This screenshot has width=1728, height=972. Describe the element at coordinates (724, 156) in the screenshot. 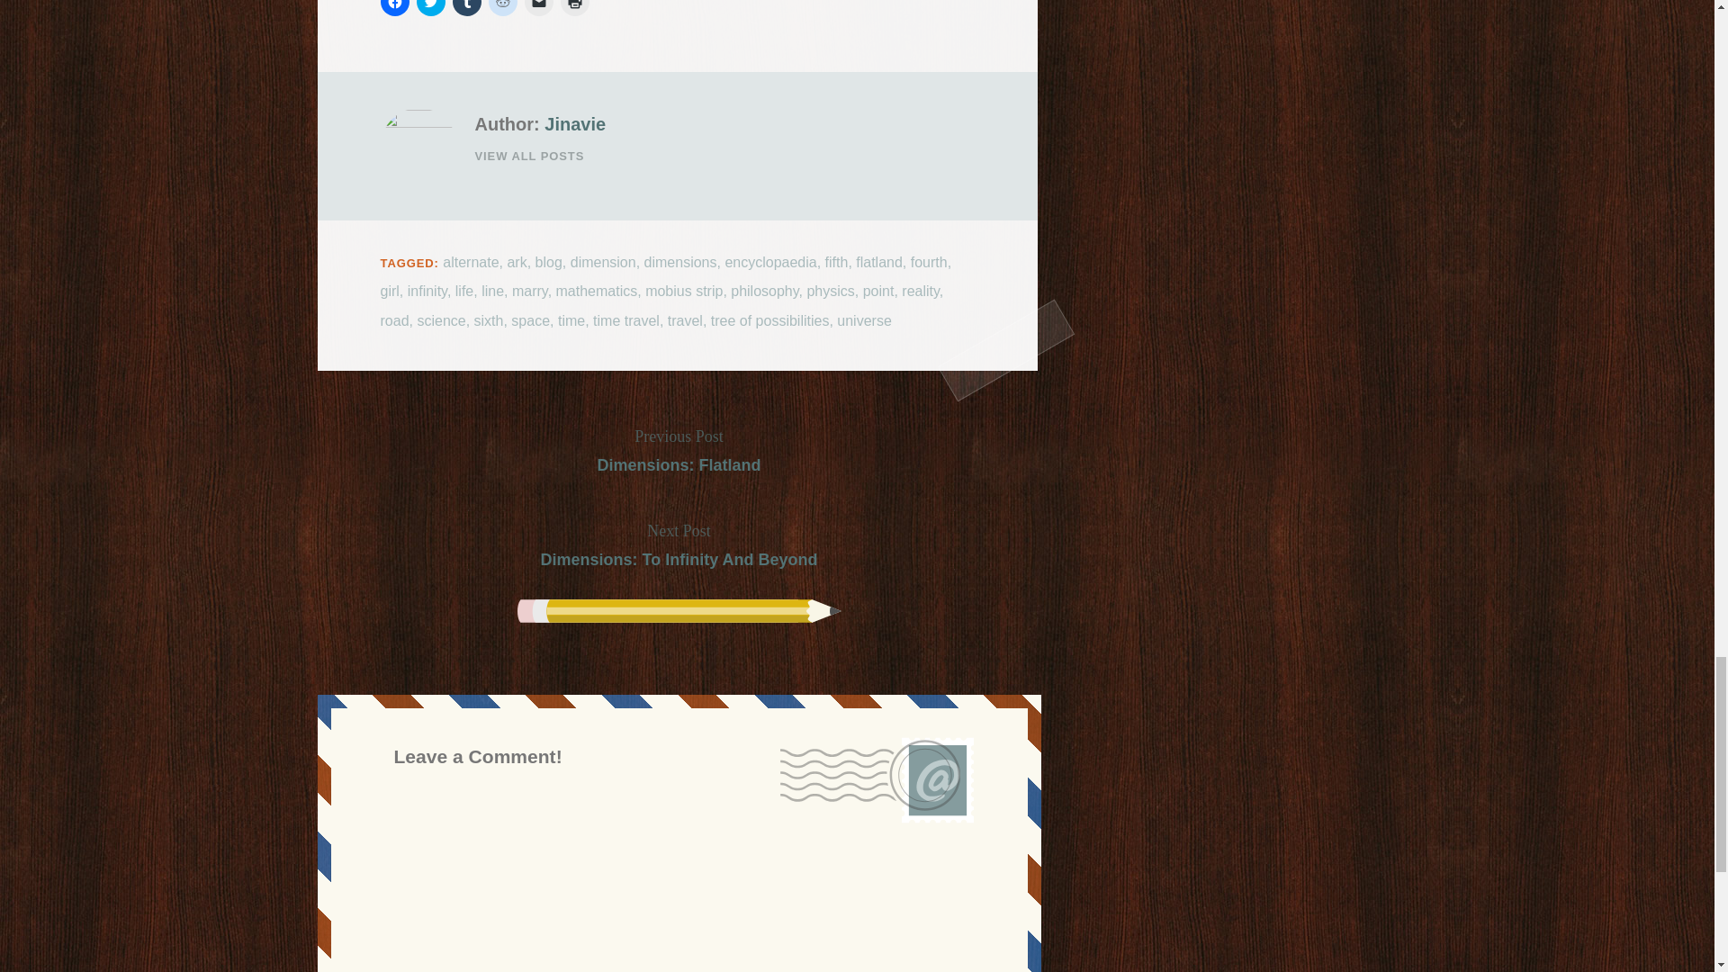

I see `VIEW ALL POSTS` at that location.